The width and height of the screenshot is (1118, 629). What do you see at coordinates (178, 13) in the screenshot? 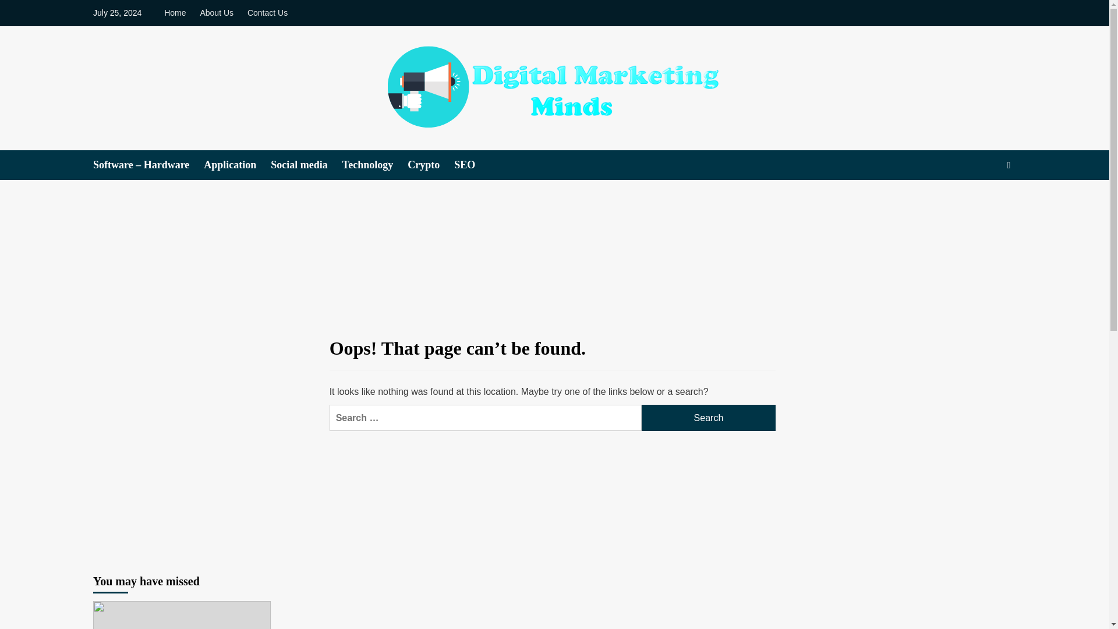
I see `Home` at bounding box center [178, 13].